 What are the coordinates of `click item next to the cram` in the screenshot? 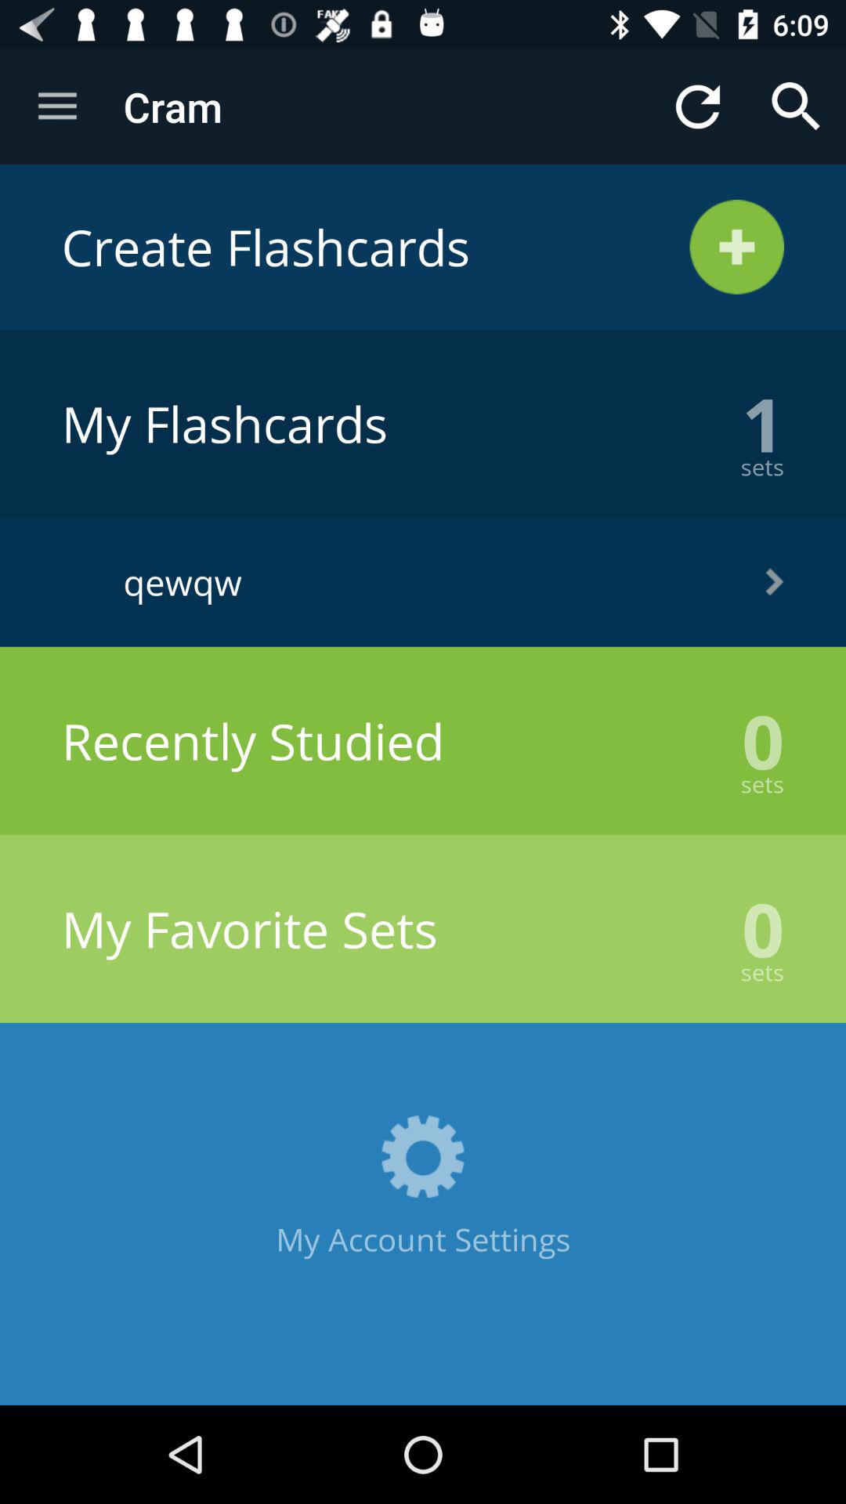 It's located at (697, 107).